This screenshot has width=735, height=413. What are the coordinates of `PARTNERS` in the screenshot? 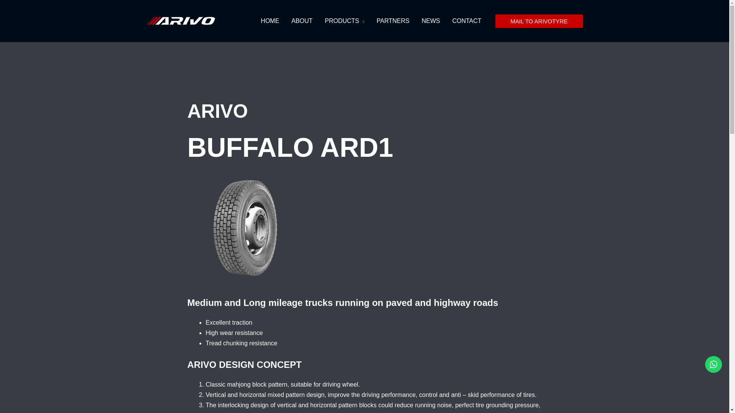 It's located at (393, 21).